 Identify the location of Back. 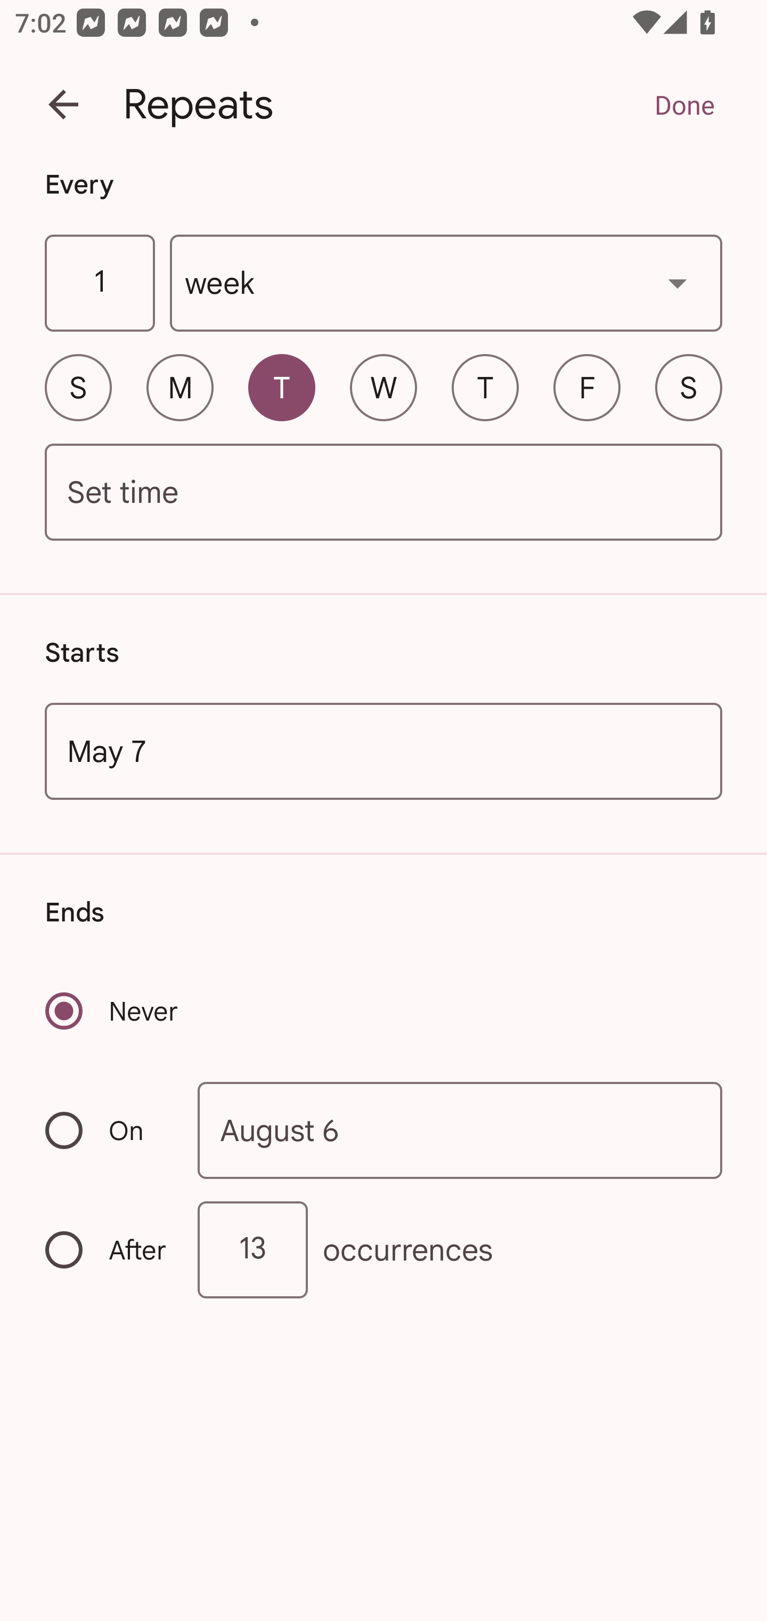
(63, 105).